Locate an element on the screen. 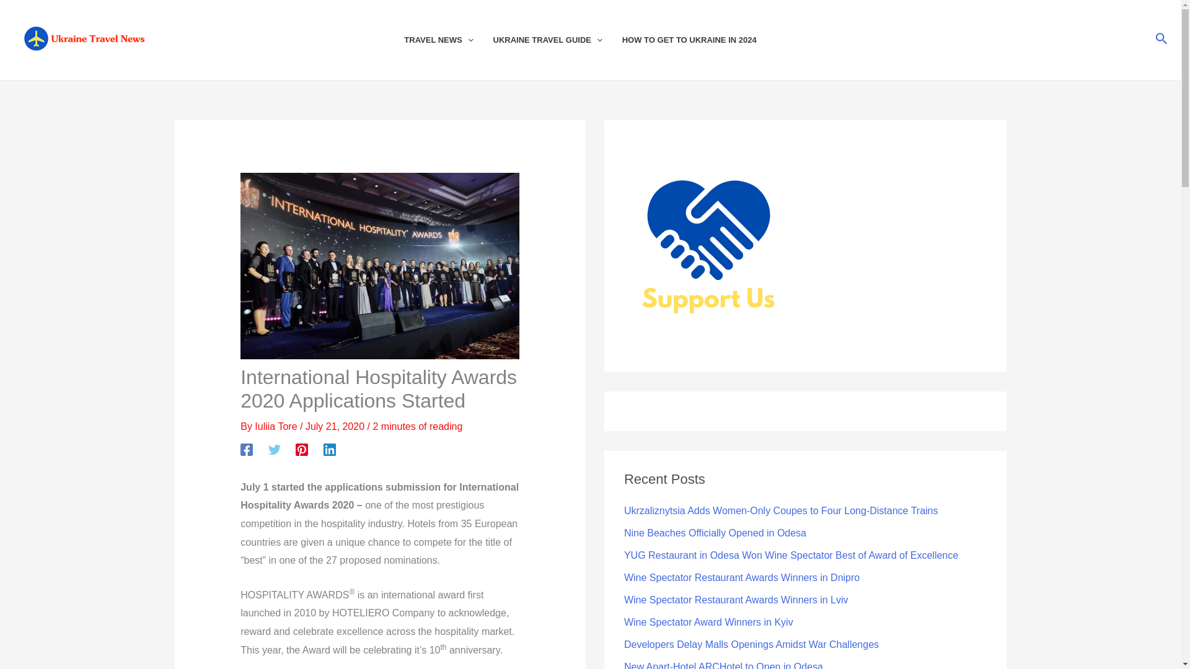  Iuliia Tore is located at coordinates (276, 426).